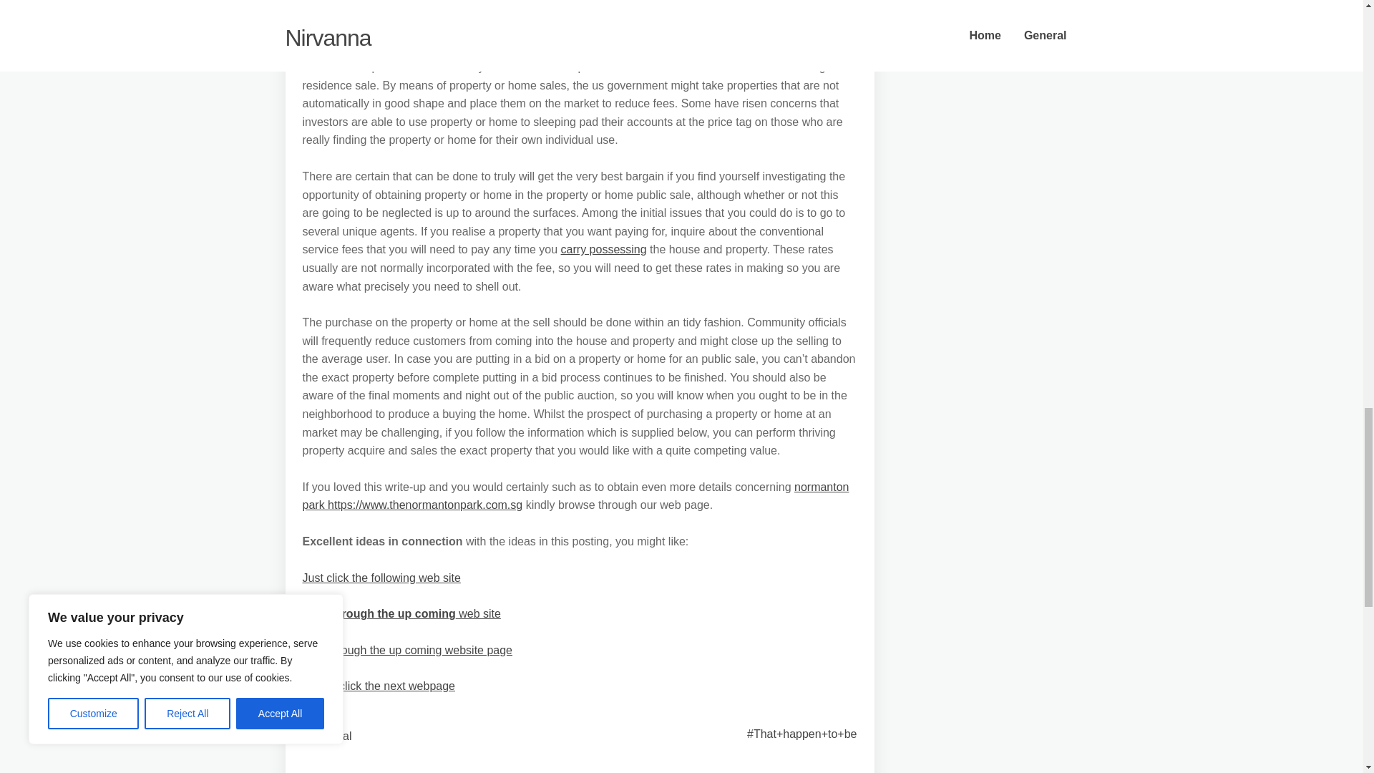 Image resolution: width=1374 pixels, height=773 pixels. I want to click on Just click the following web site, so click(381, 578).